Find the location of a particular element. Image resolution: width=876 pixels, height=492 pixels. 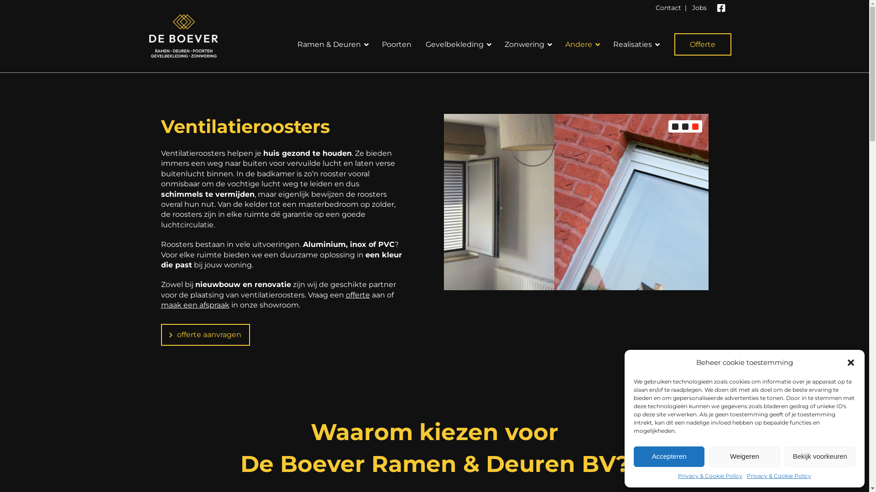

2 is located at coordinates (685, 127).